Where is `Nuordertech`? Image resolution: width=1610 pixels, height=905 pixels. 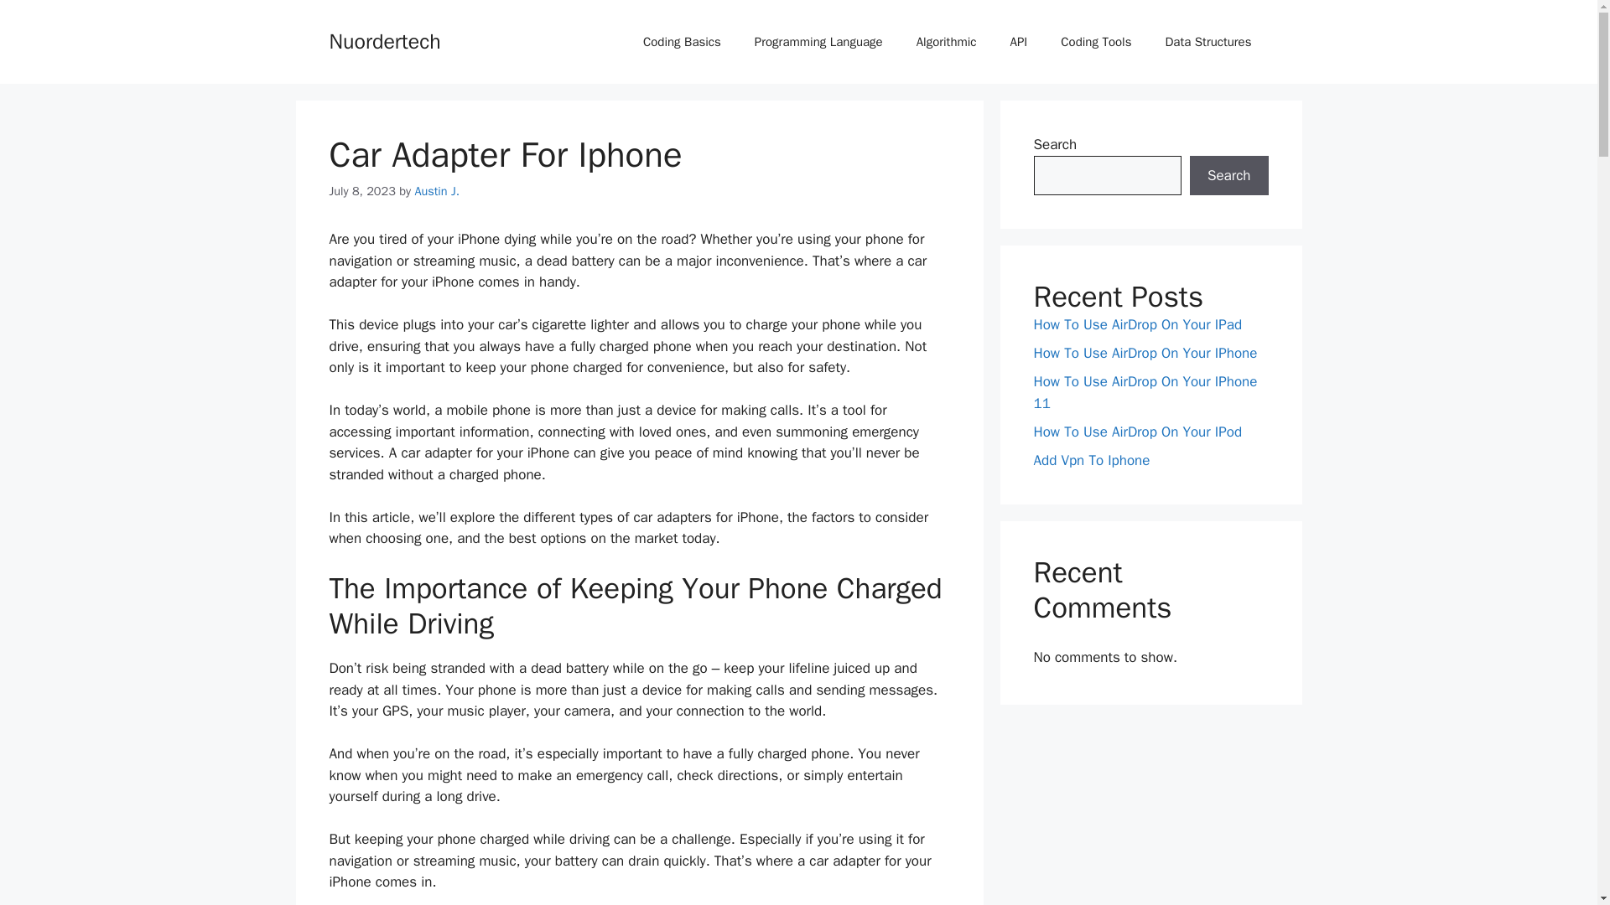 Nuordertech is located at coordinates (384, 40).